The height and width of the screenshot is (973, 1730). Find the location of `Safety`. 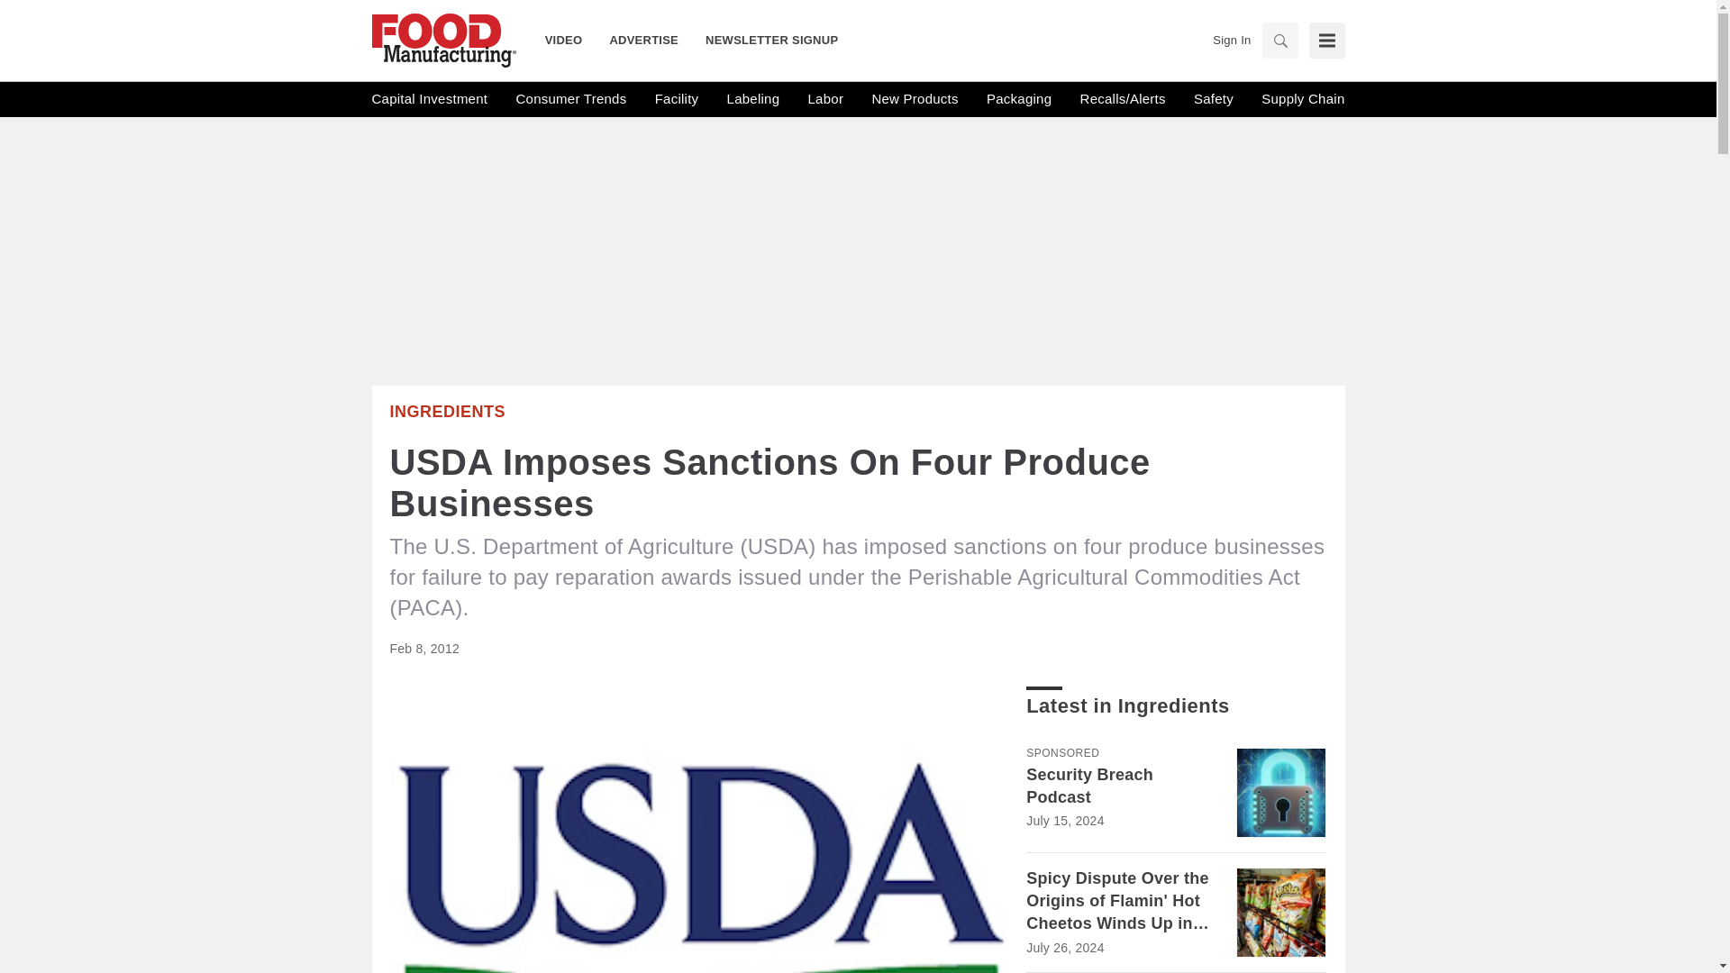

Safety is located at coordinates (1213, 99).